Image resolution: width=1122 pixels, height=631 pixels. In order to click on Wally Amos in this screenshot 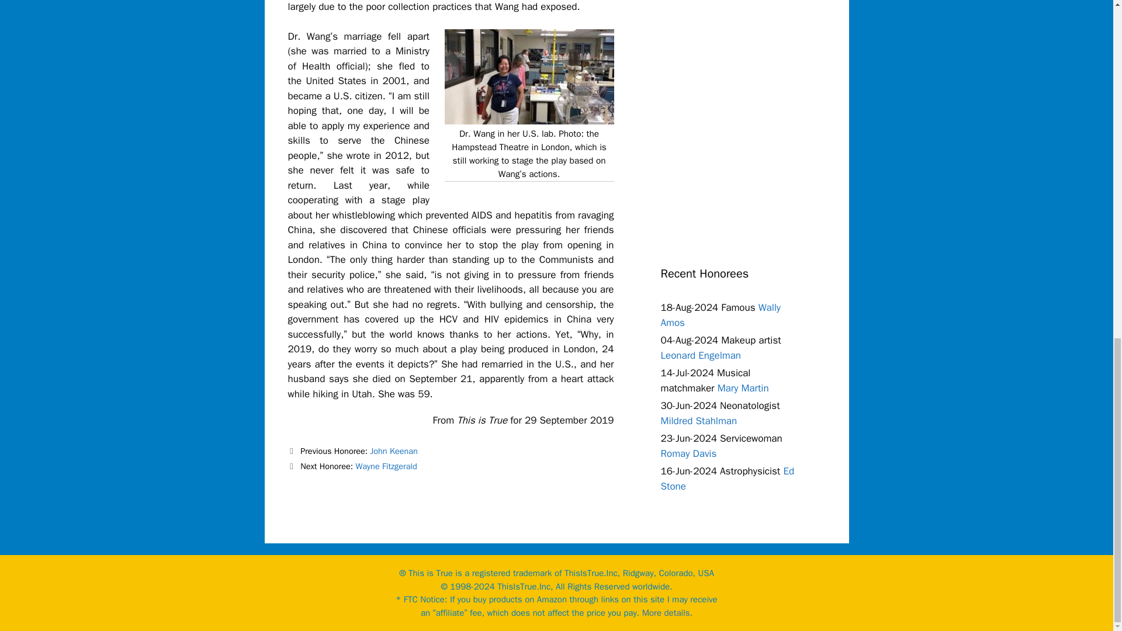, I will do `click(721, 315)`.